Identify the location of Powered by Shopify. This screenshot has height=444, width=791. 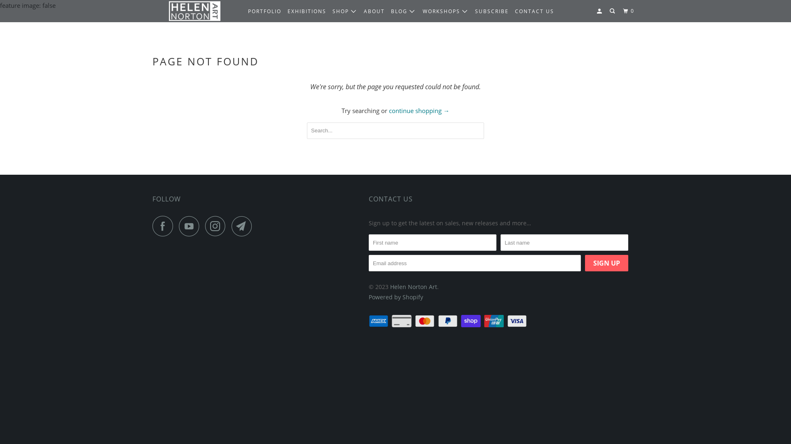
(396, 297).